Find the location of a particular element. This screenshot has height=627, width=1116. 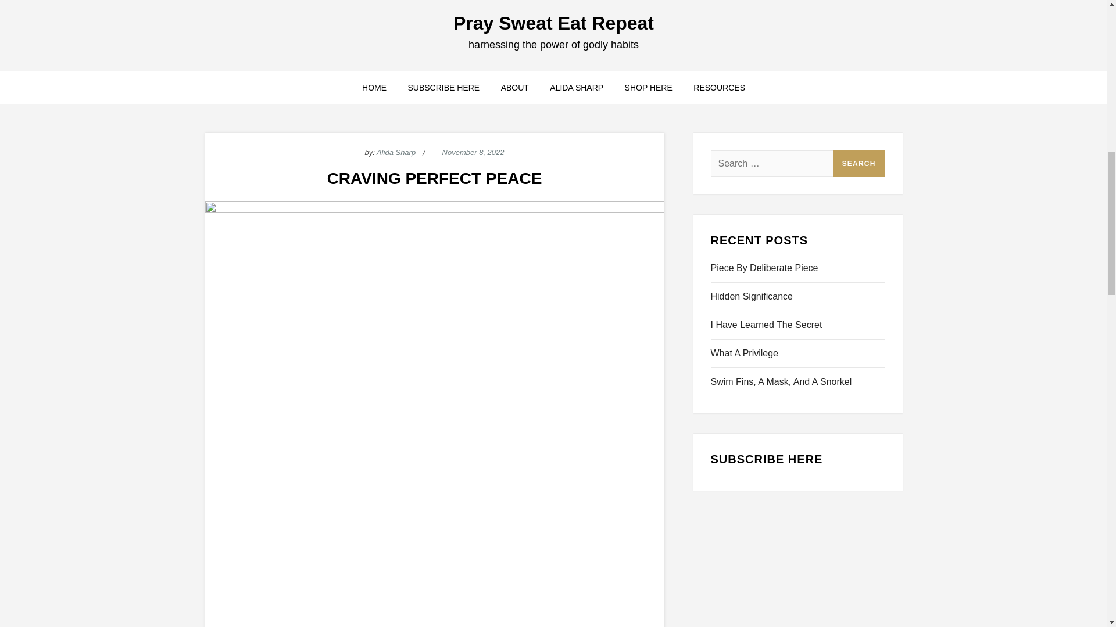

HOME is located at coordinates (374, 88).